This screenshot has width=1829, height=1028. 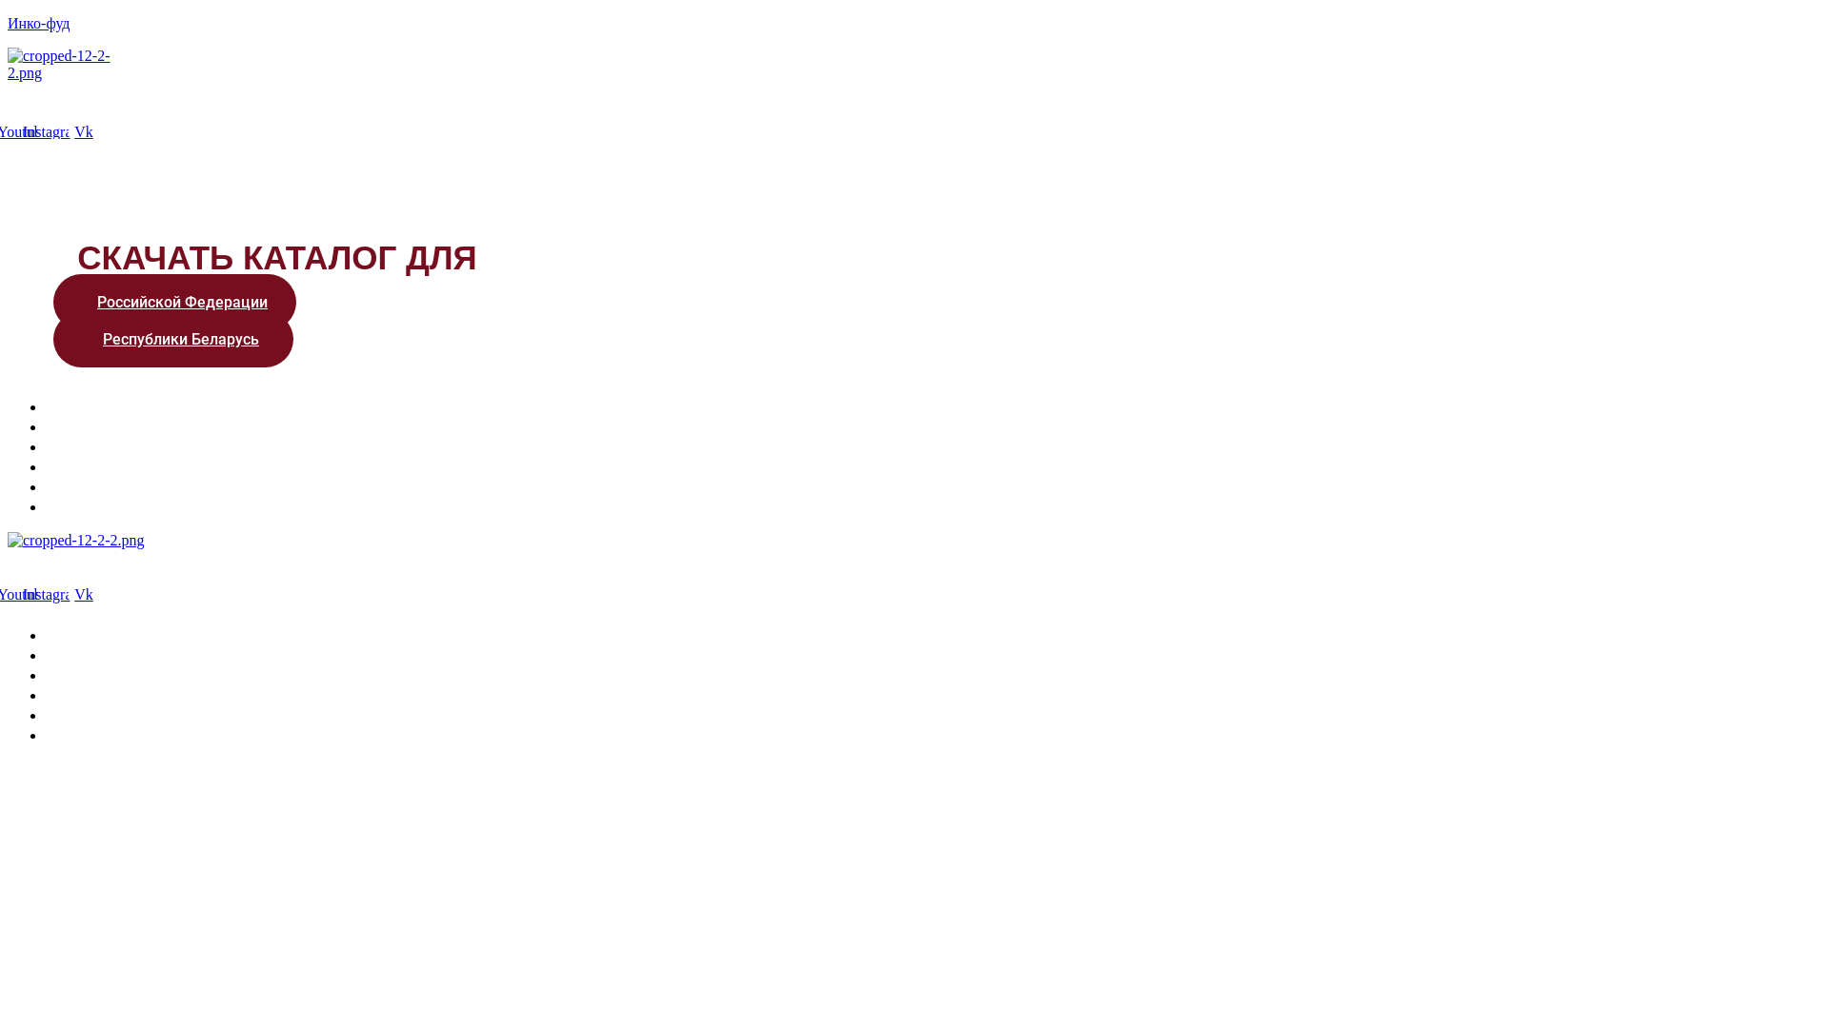 What do you see at coordinates (84, 595) in the screenshot?
I see `Vk` at bounding box center [84, 595].